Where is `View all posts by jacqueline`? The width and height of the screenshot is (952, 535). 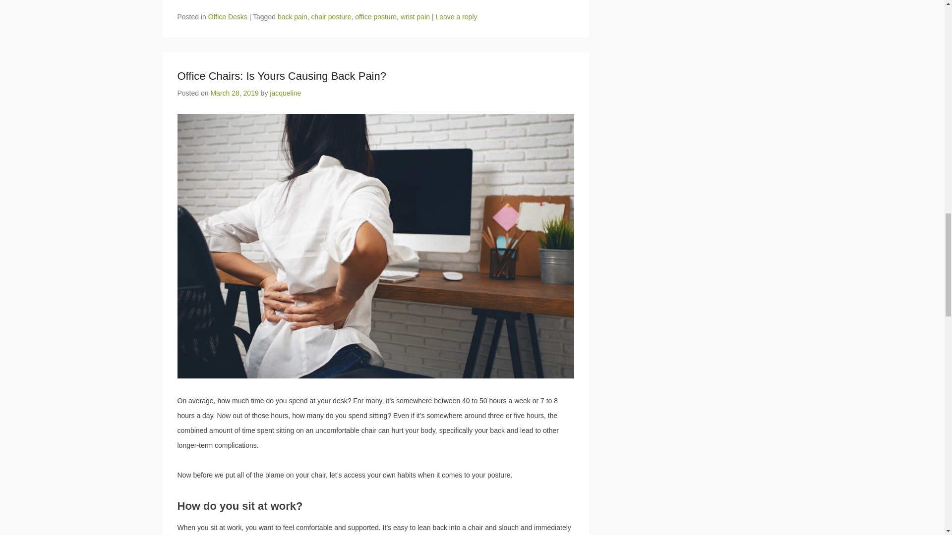 View all posts by jacqueline is located at coordinates (285, 93).